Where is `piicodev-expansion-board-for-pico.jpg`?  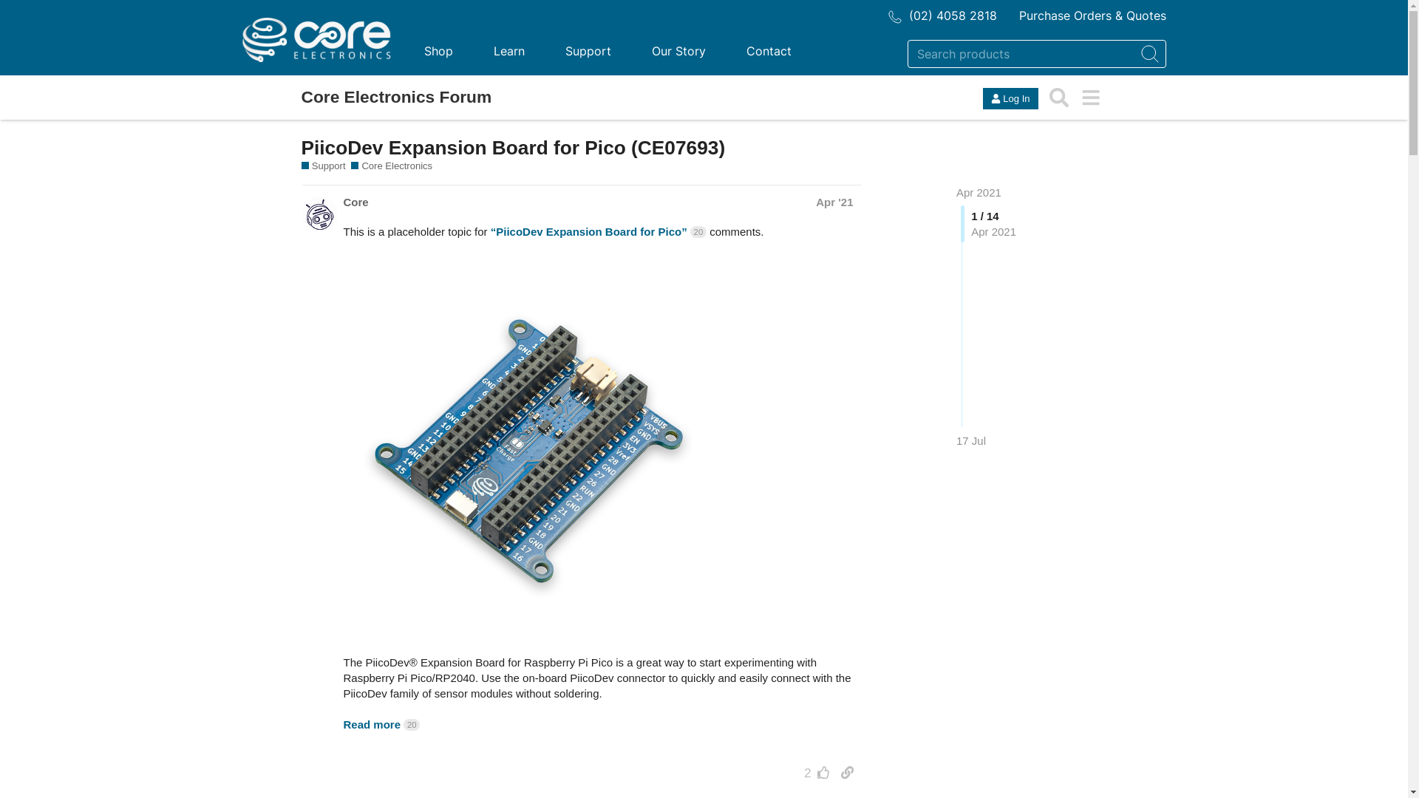
piicodev-expansion-board-for-pico.jpg is located at coordinates (528, 451).